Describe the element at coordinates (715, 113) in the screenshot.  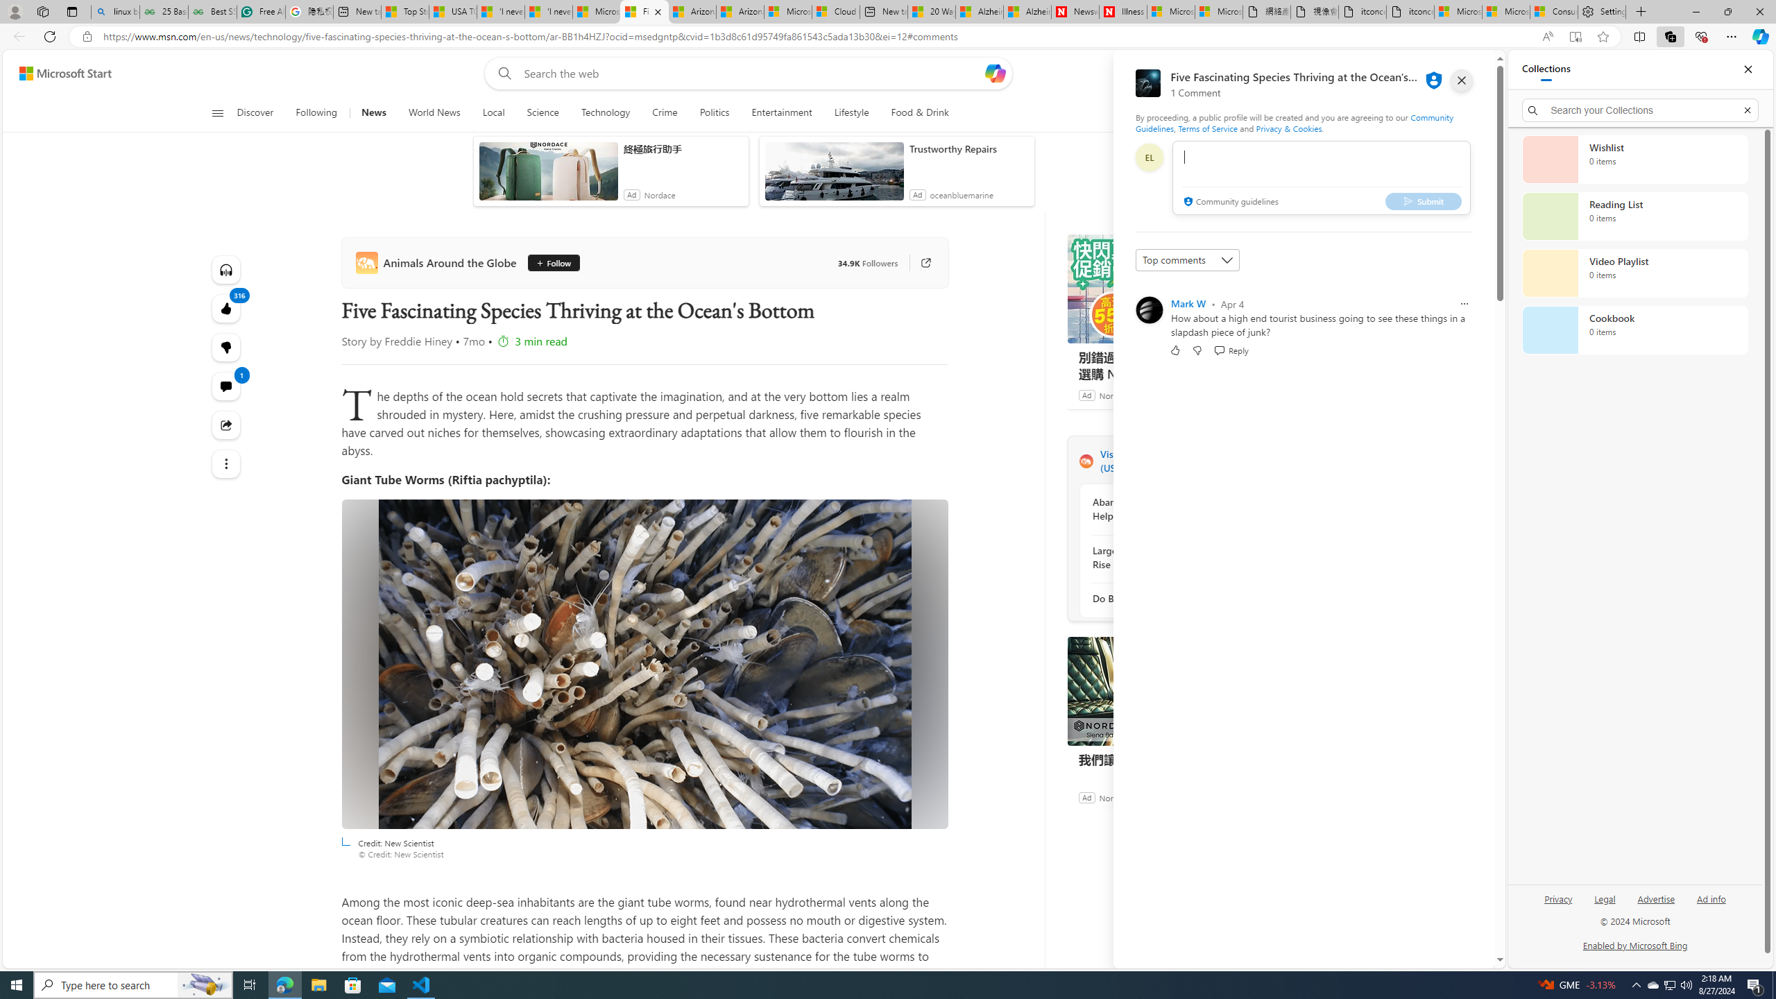
I see `Politics` at that location.